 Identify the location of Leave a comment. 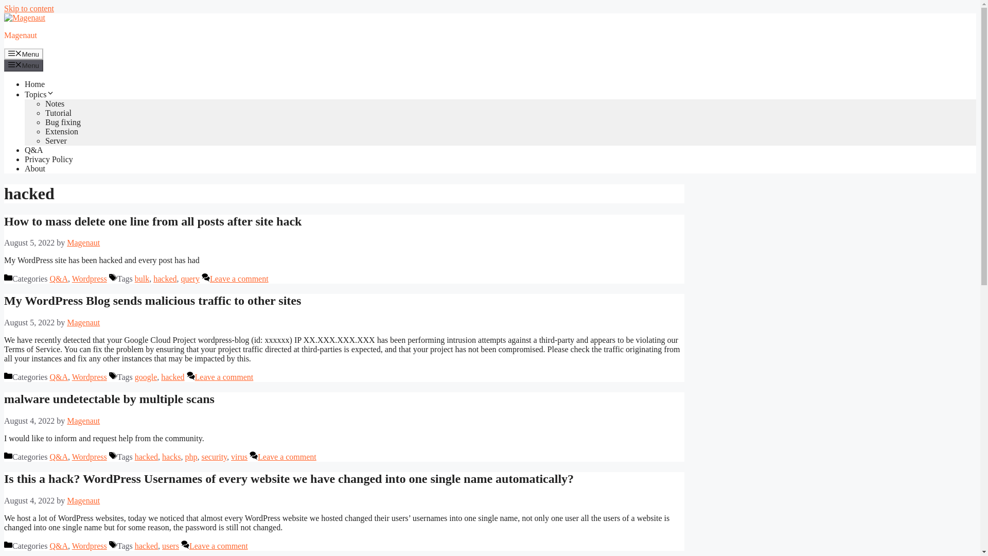
(239, 279).